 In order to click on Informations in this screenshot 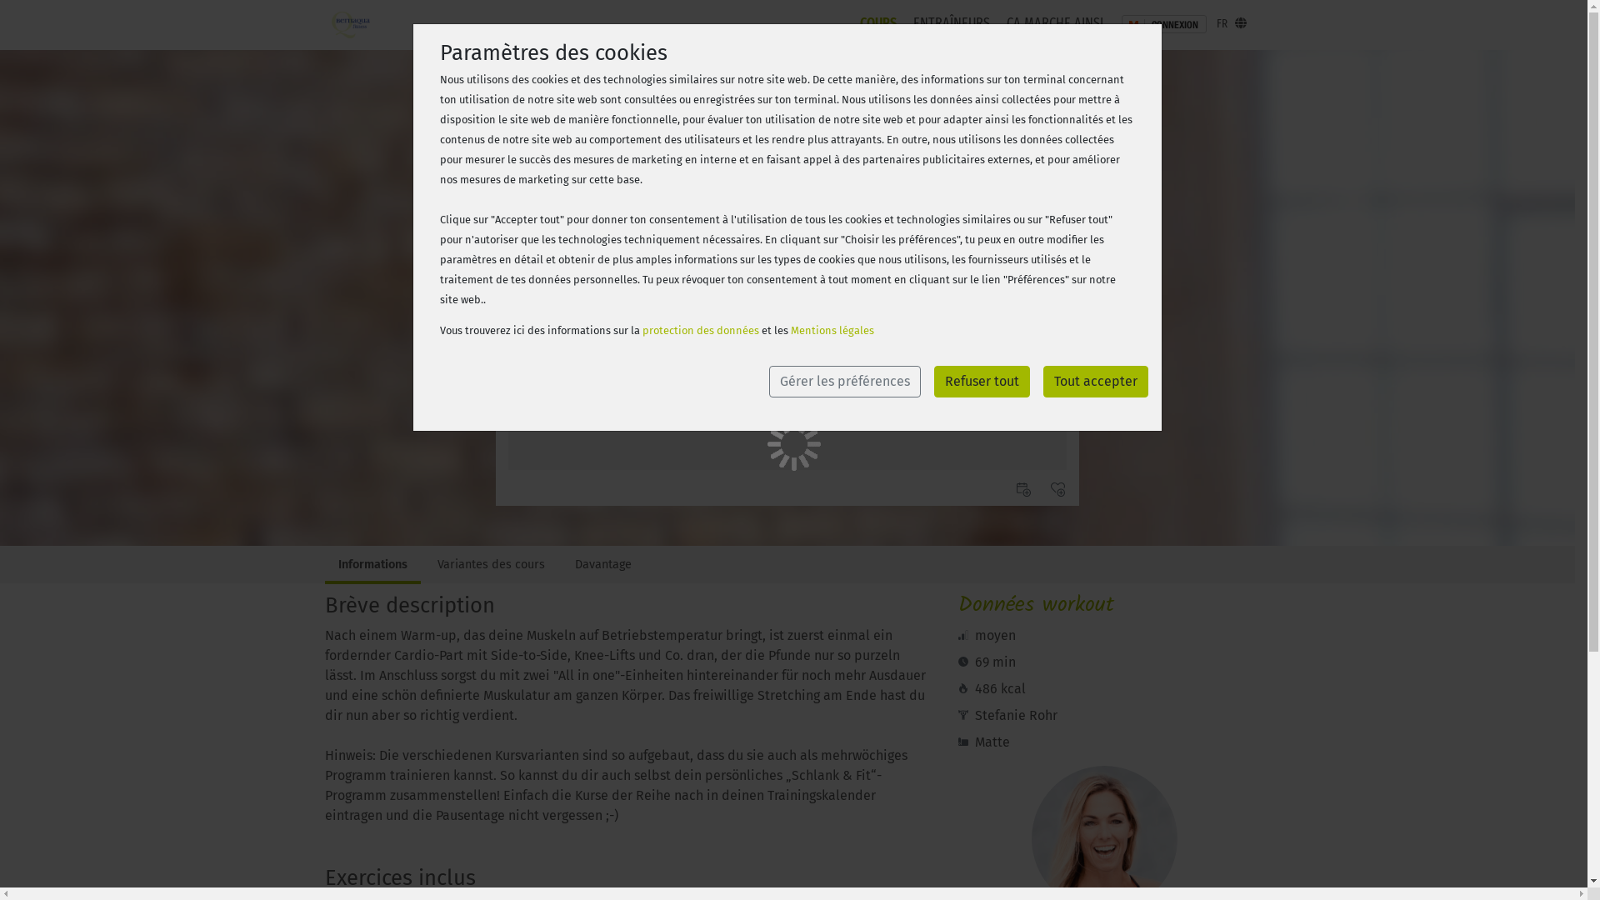, I will do `click(380, 567)`.